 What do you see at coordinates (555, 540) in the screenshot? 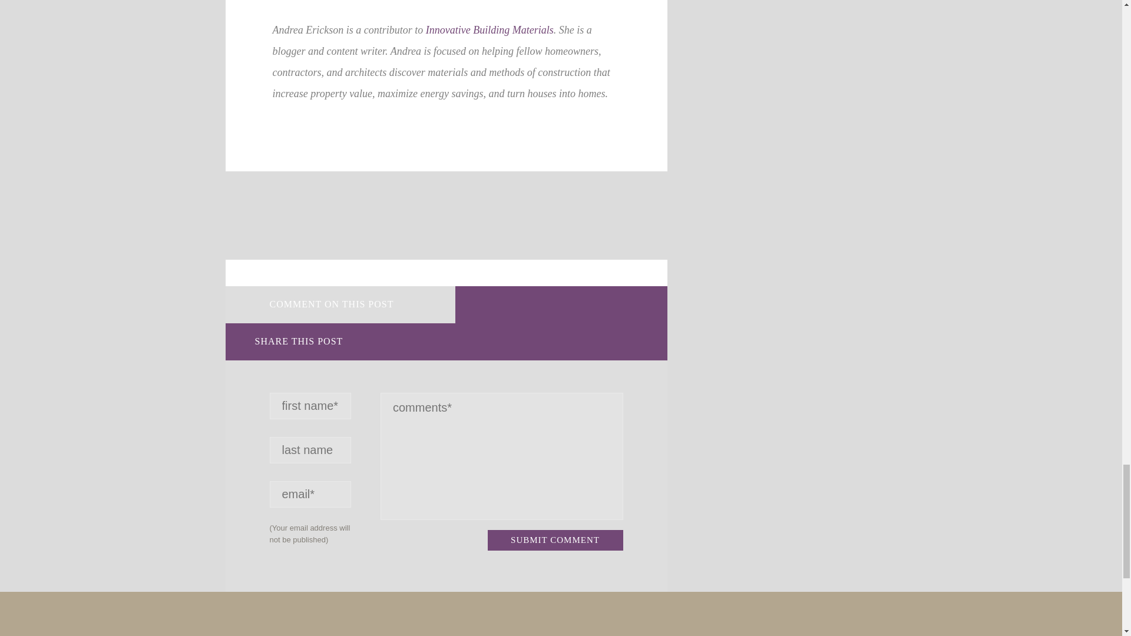
I see `submit comment` at bounding box center [555, 540].